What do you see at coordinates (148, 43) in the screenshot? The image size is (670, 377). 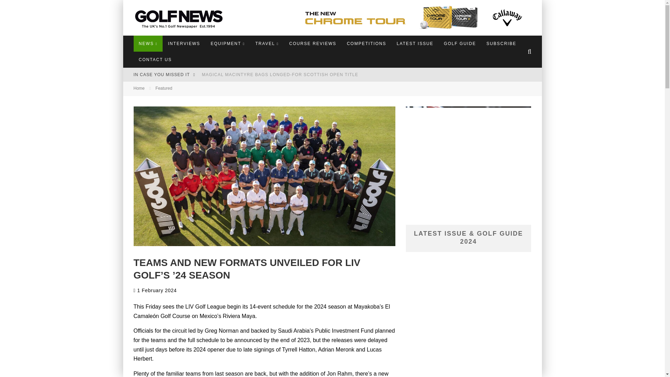 I see `NEWS` at bounding box center [148, 43].